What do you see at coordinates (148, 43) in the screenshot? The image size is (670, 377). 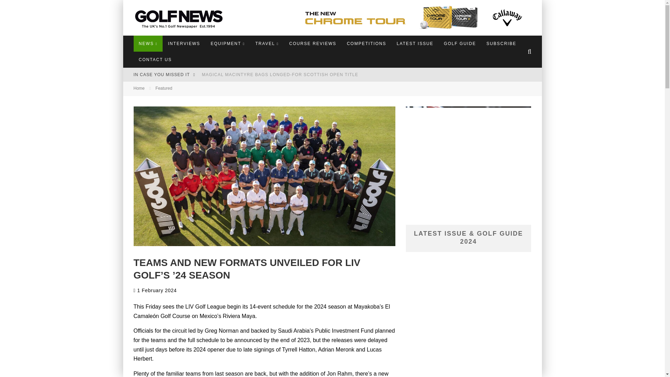 I see `NEWS` at bounding box center [148, 43].